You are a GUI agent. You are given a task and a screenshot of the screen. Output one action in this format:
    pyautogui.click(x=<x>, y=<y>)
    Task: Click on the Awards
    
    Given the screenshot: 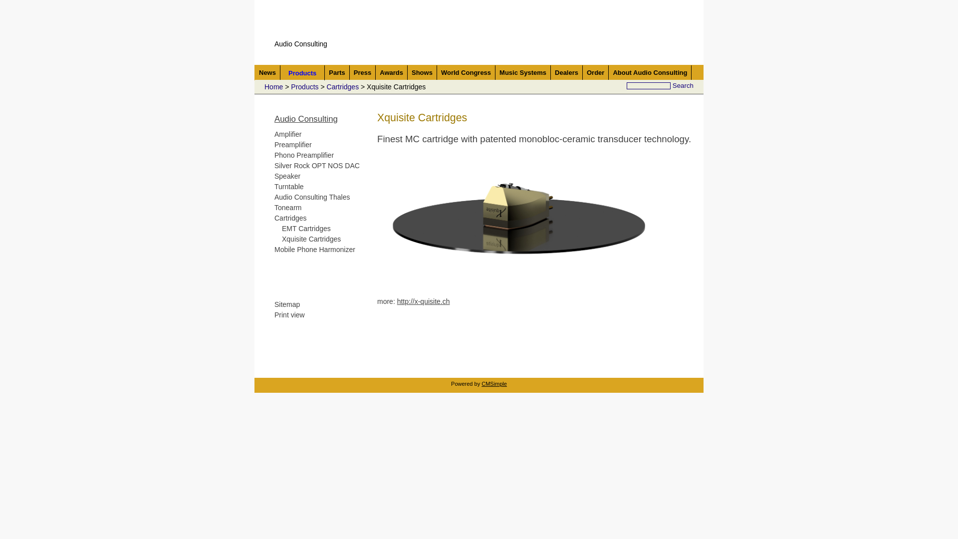 What is the action you would take?
    pyautogui.click(x=391, y=73)
    